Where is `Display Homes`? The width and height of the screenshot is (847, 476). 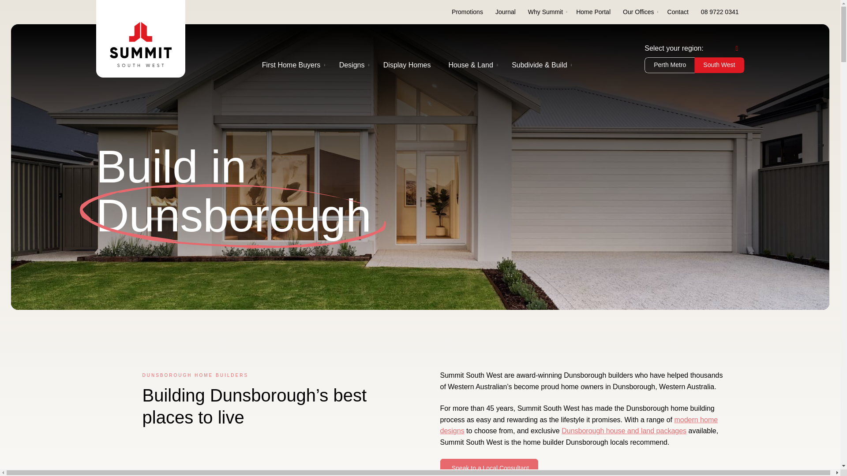 Display Homes is located at coordinates (407, 65).